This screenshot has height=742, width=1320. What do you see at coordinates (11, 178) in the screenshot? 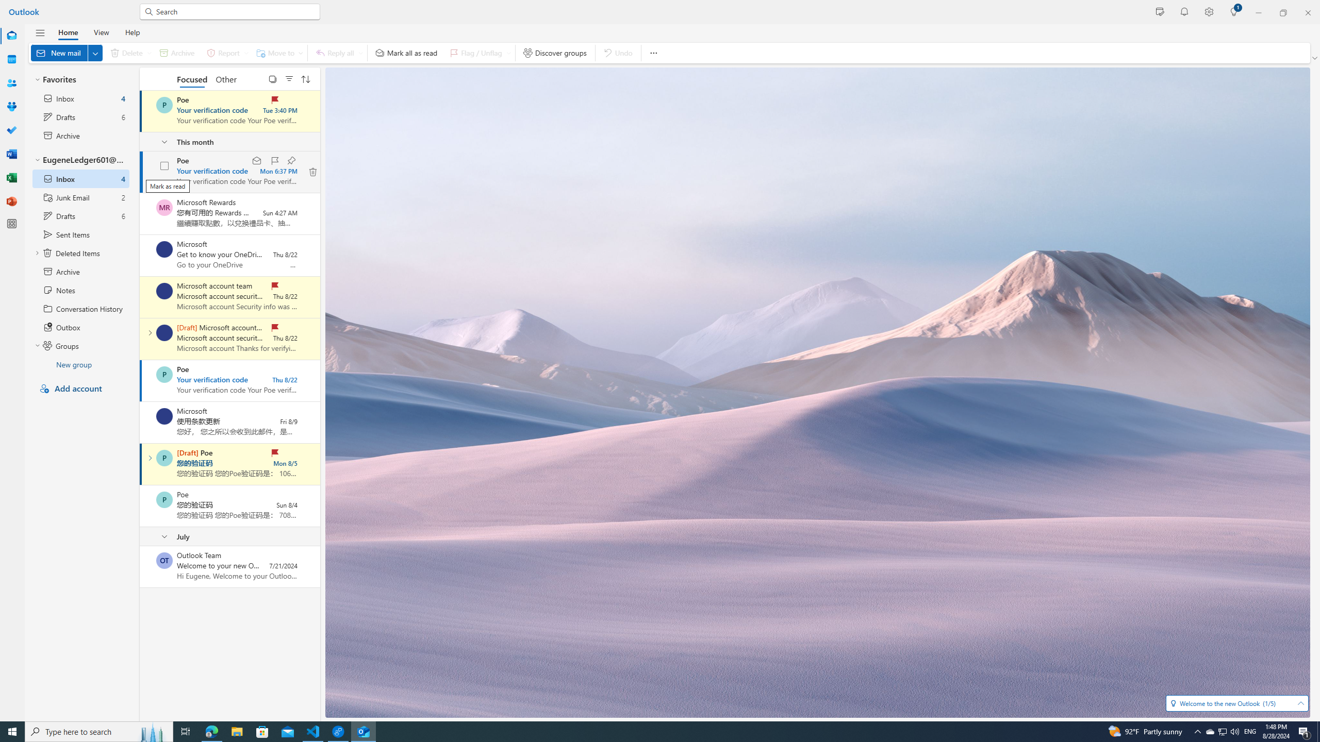
I see `Excel` at bounding box center [11, 178].